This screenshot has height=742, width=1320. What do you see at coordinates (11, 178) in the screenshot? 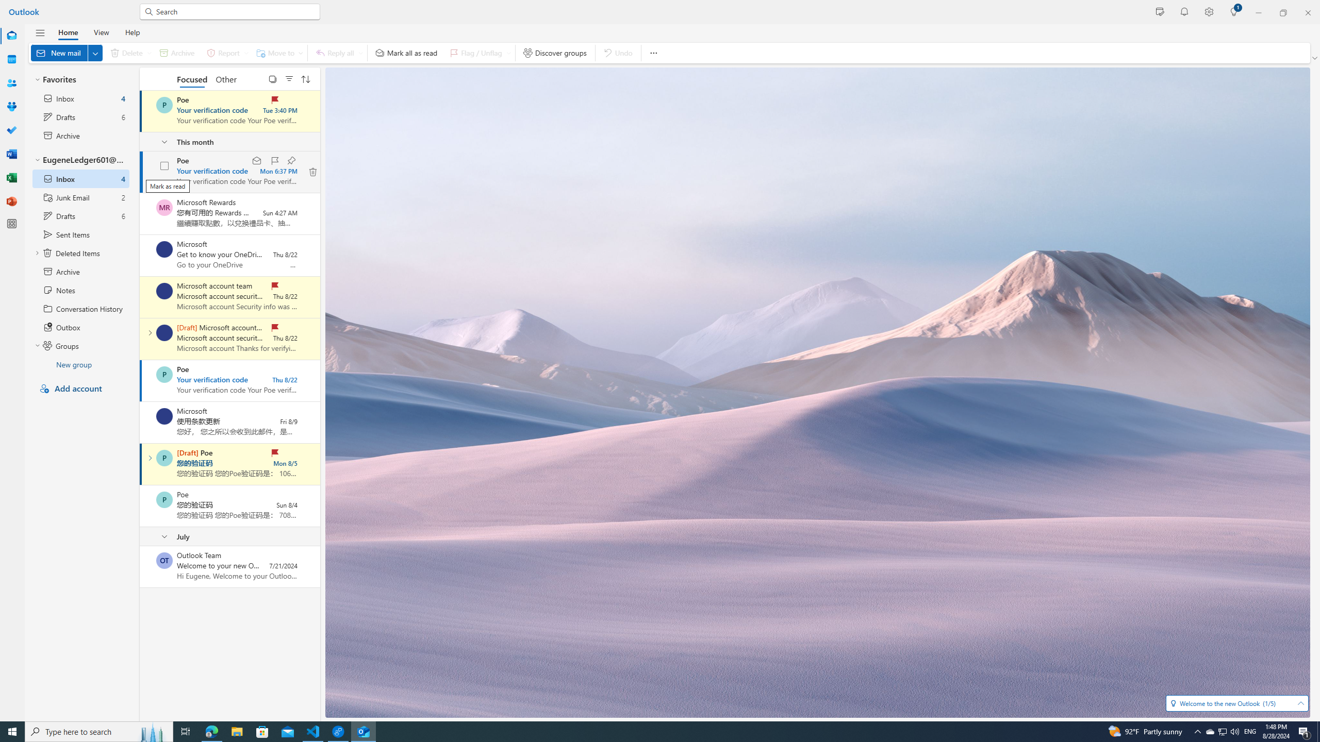
I see `Excel` at bounding box center [11, 178].